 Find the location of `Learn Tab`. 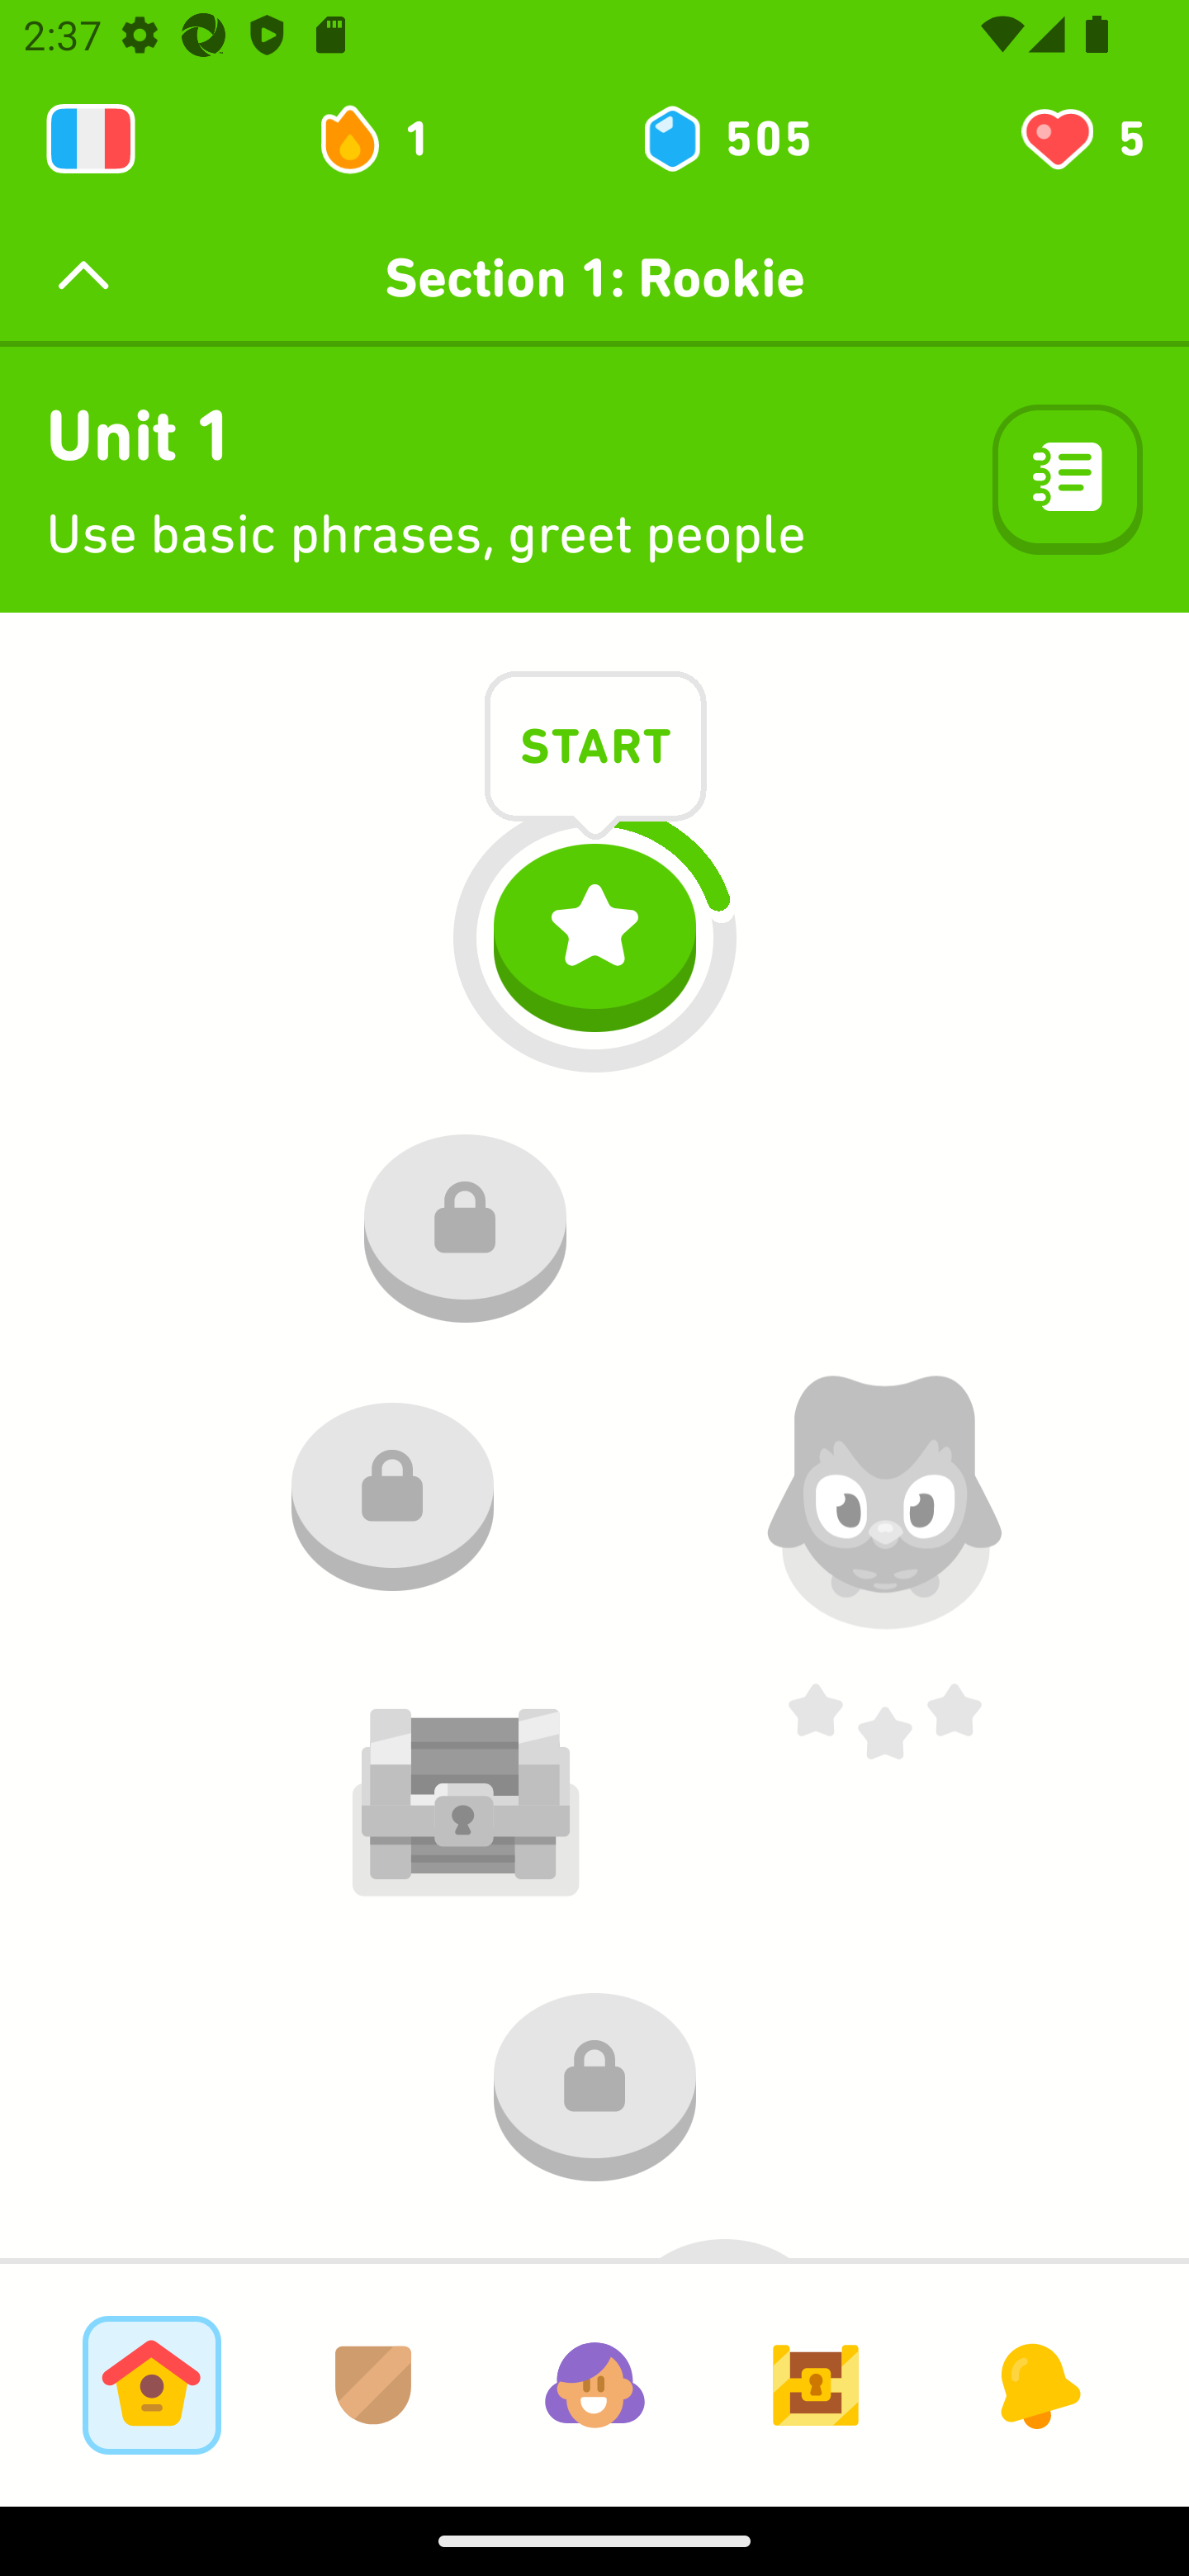

Learn Tab is located at coordinates (151, 2384).